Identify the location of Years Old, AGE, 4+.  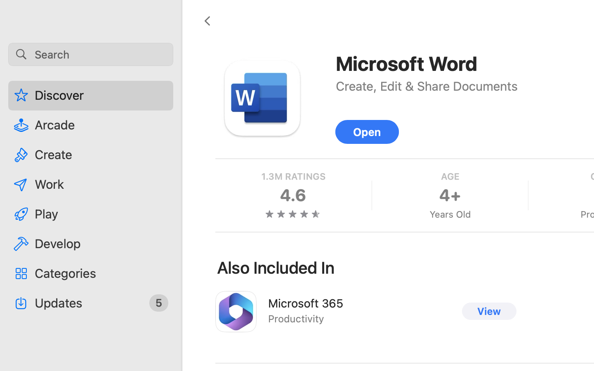
(450, 195).